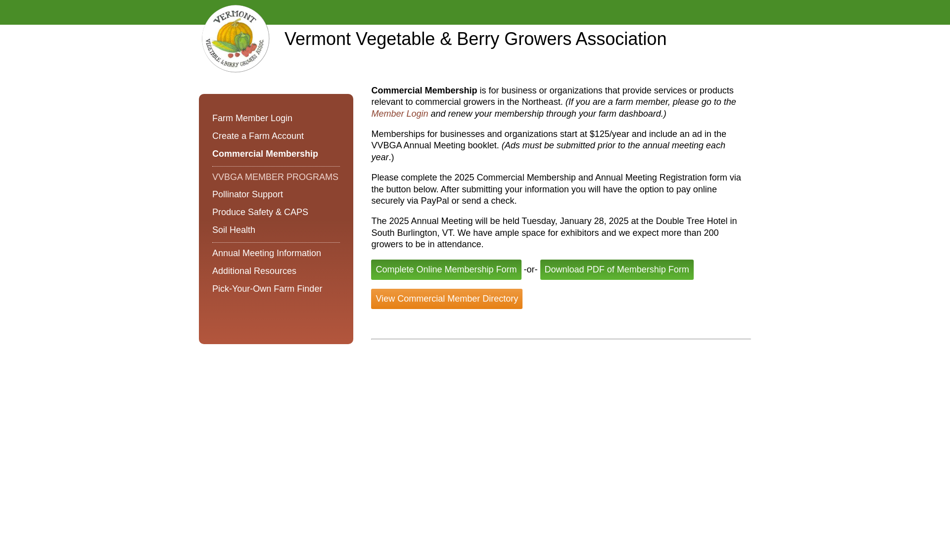 This screenshot has height=534, width=950. What do you see at coordinates (276, 136) in the screenshot?
I see `Create a Farm Account` at bounding box center [276, 136].